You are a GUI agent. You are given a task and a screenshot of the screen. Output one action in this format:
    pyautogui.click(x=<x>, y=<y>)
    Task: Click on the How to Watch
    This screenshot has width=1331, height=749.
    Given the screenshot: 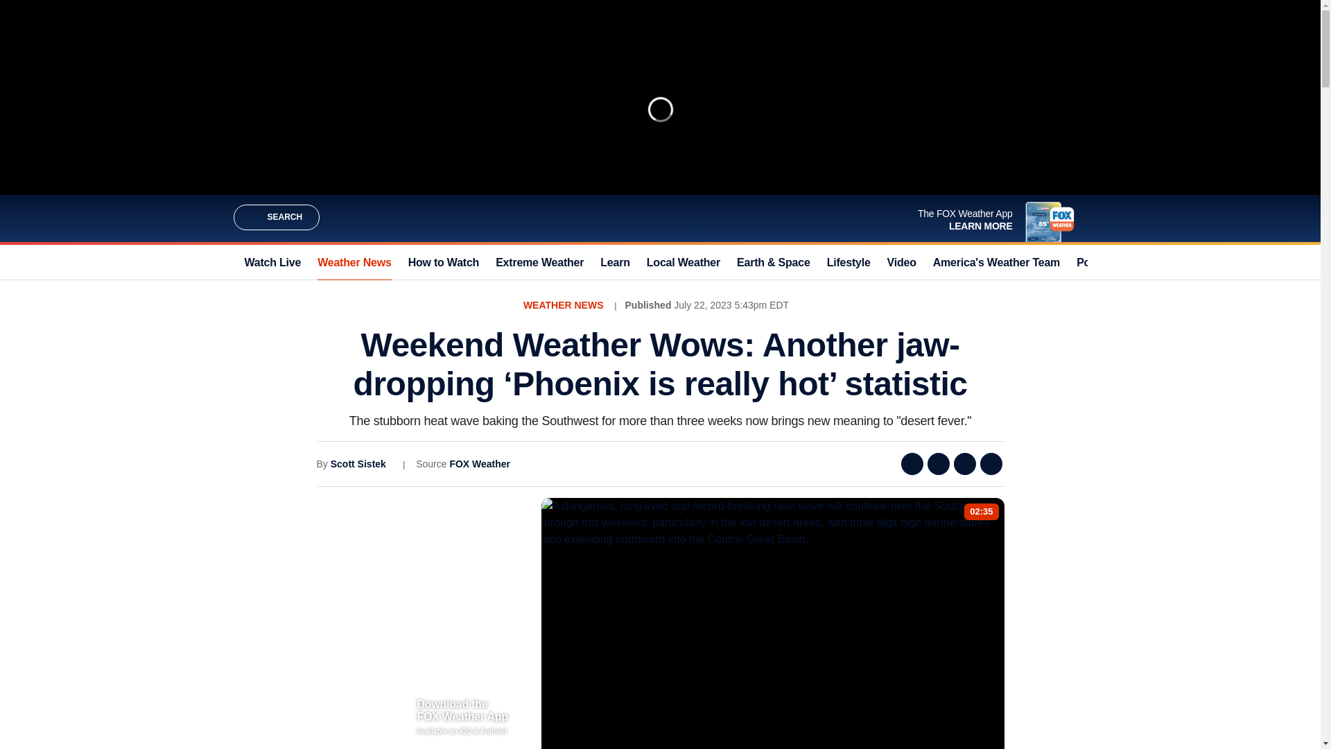 What is the action you would take?
    pyautogui.click(x=444, y=262)
    